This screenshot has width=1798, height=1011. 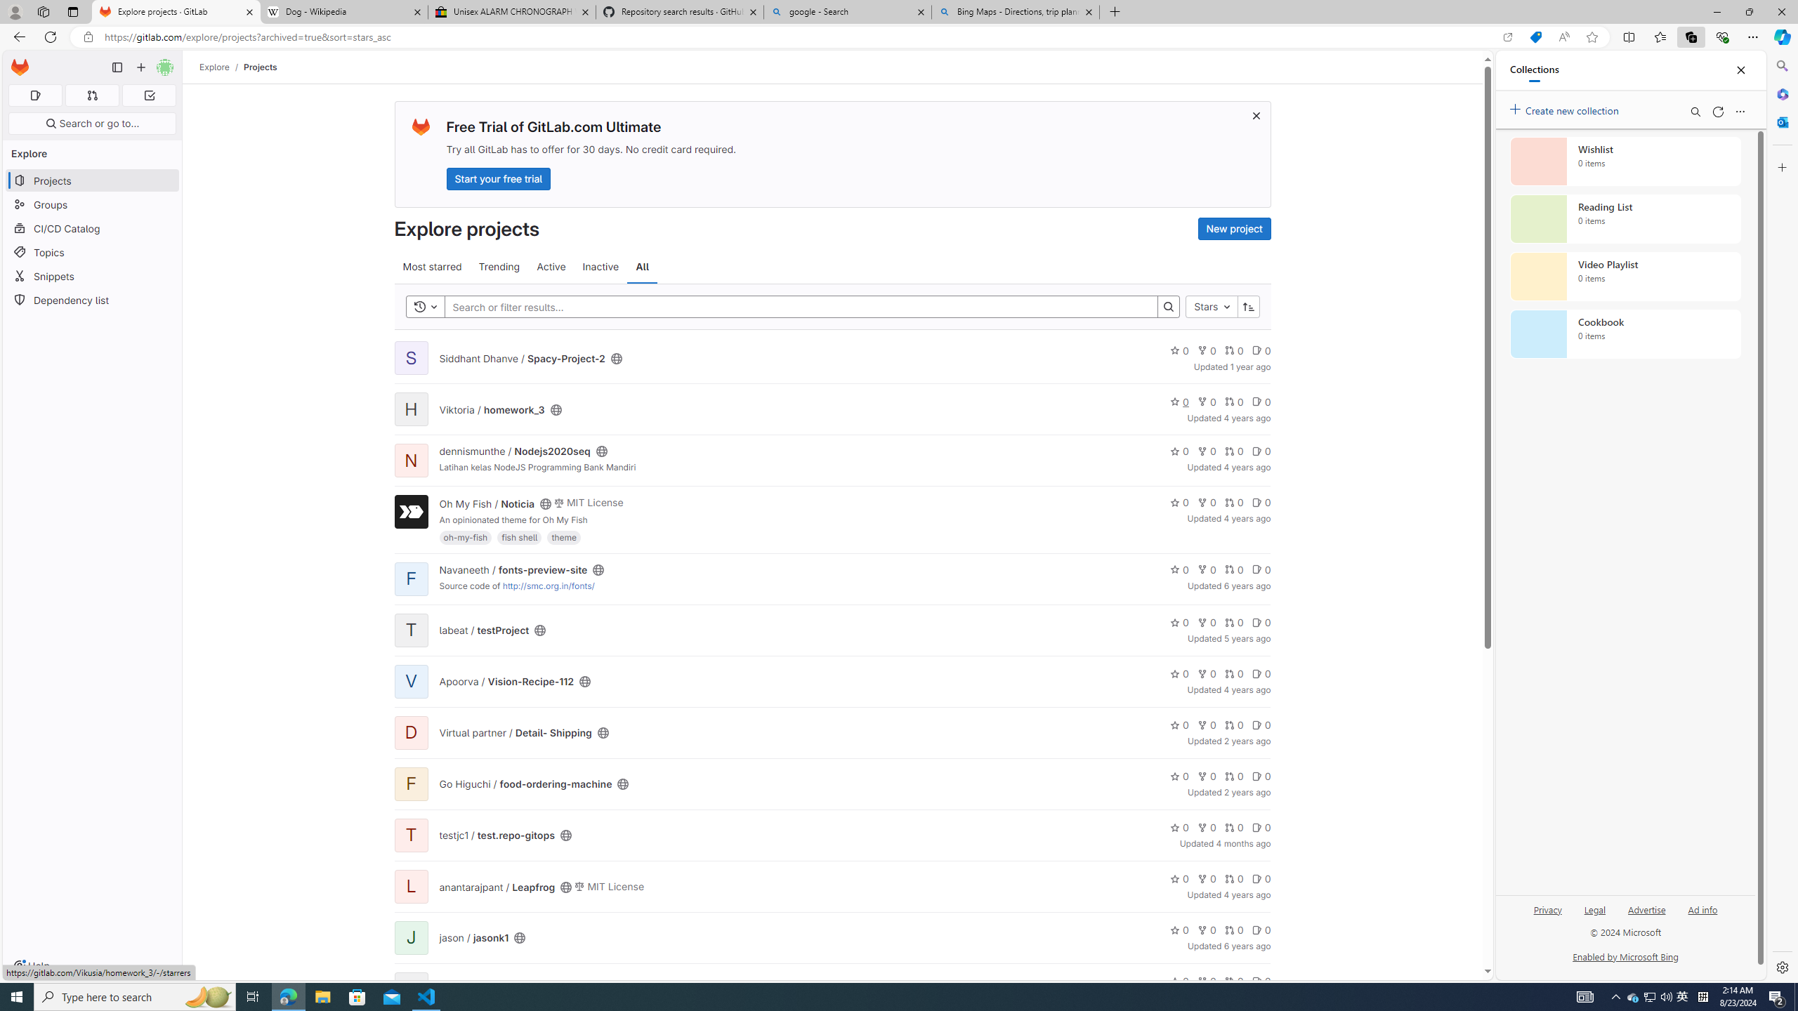 I want to click on Reading List collection, 0 items, so click(x=1625, y=219).